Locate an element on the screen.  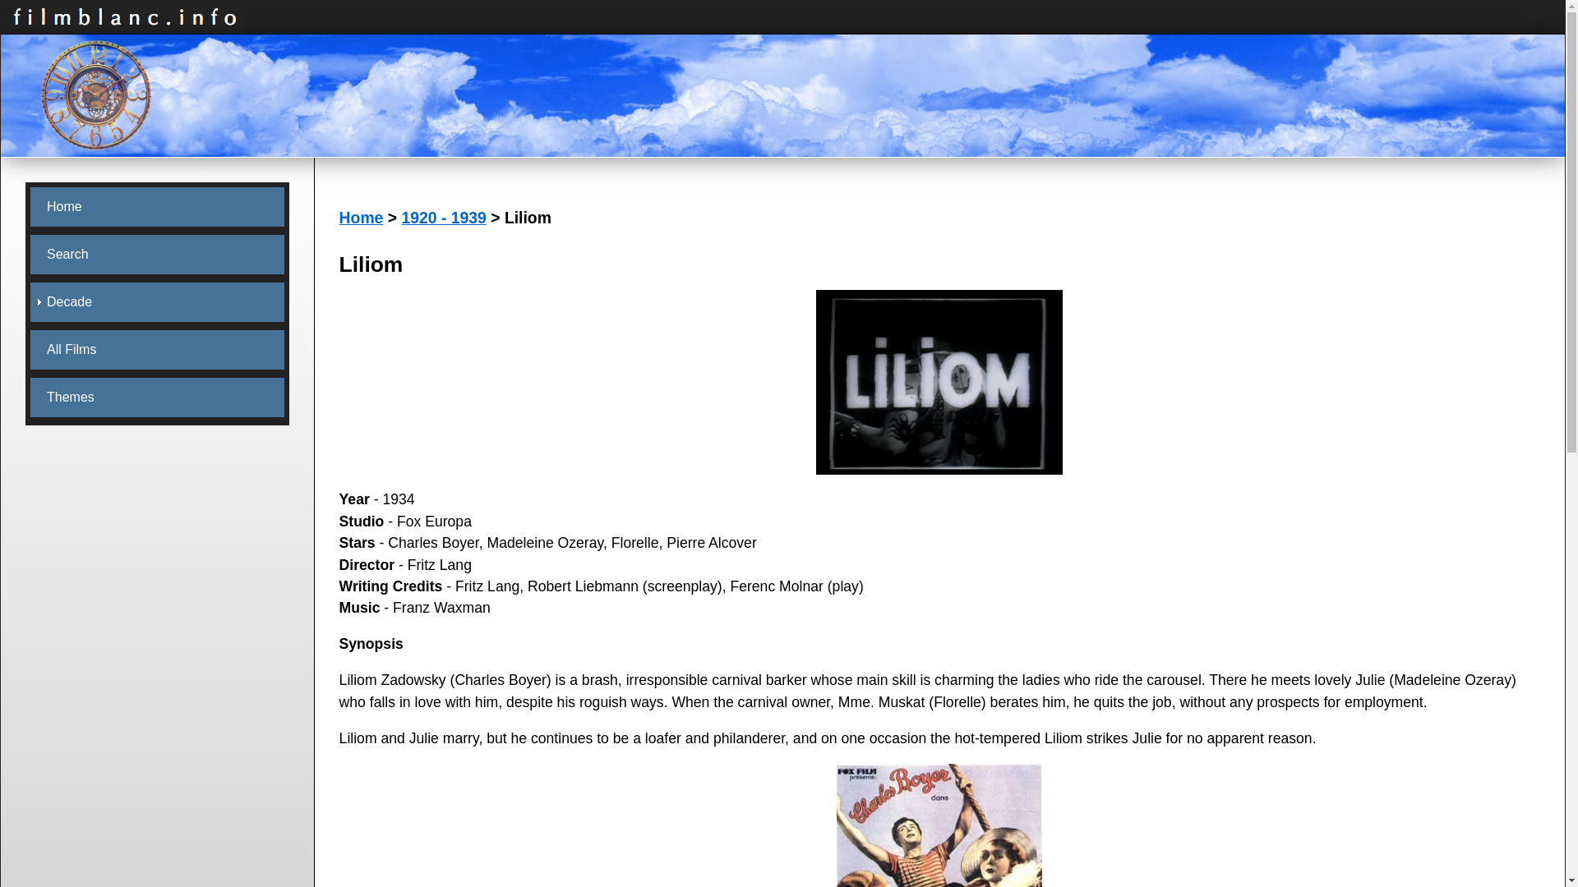
1920 - 1939 is located at coordinates (443, 217).